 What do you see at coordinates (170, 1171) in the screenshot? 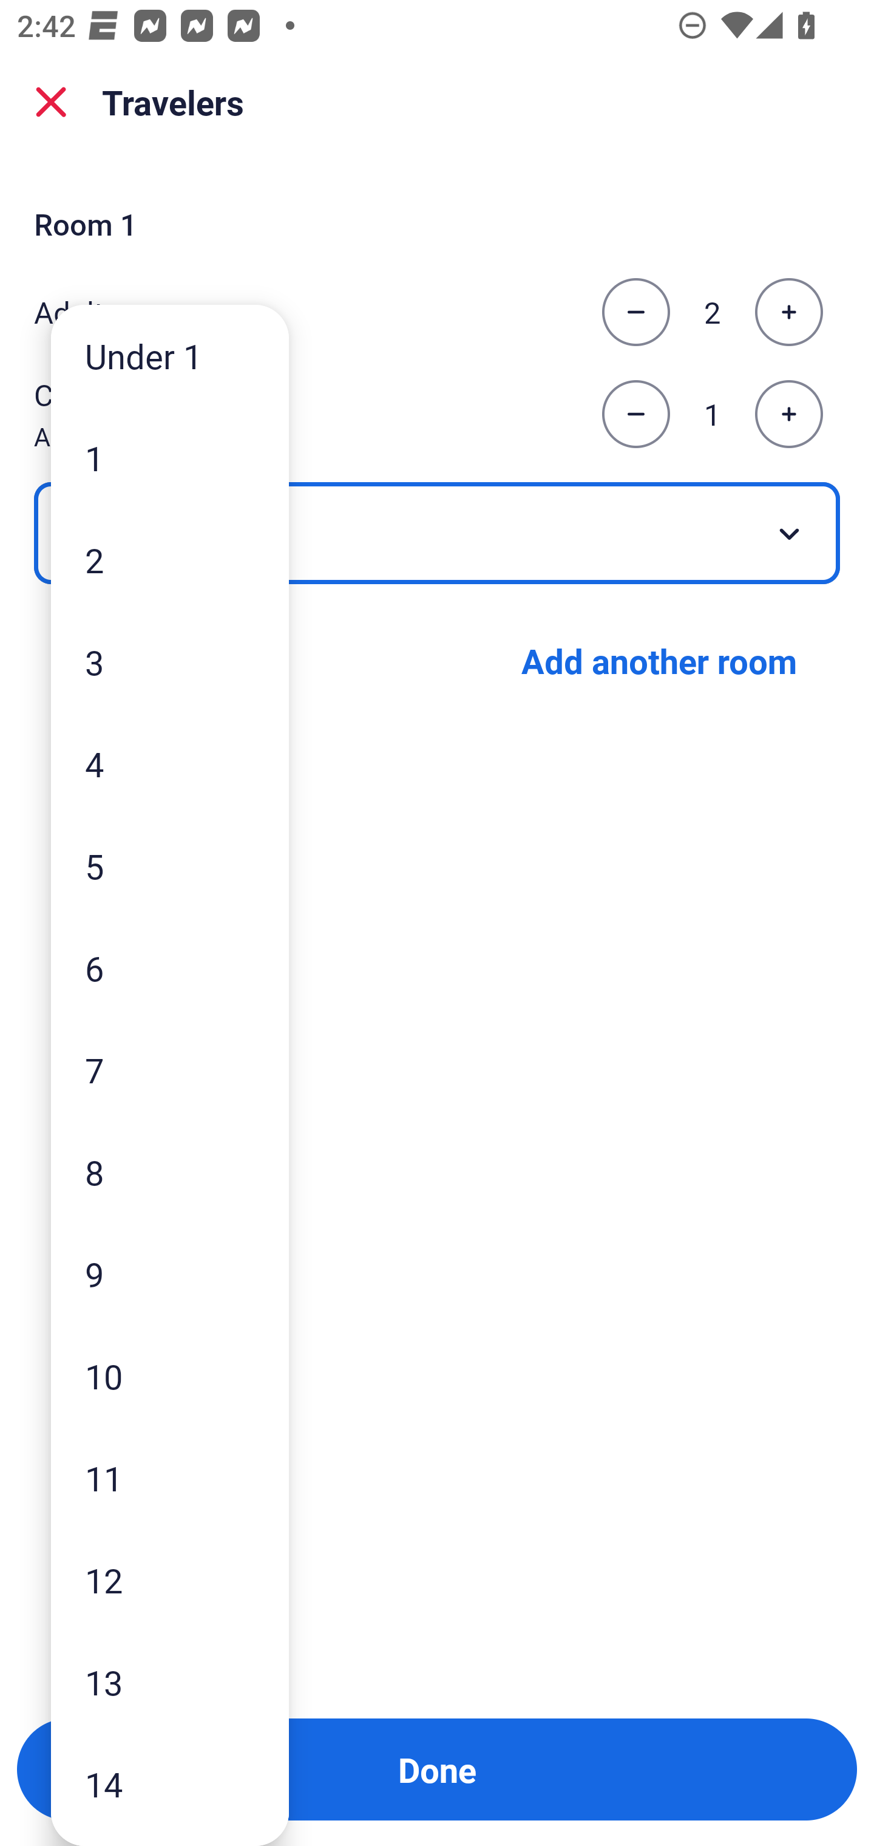
I see `8` at bounding box center [170, 1171].